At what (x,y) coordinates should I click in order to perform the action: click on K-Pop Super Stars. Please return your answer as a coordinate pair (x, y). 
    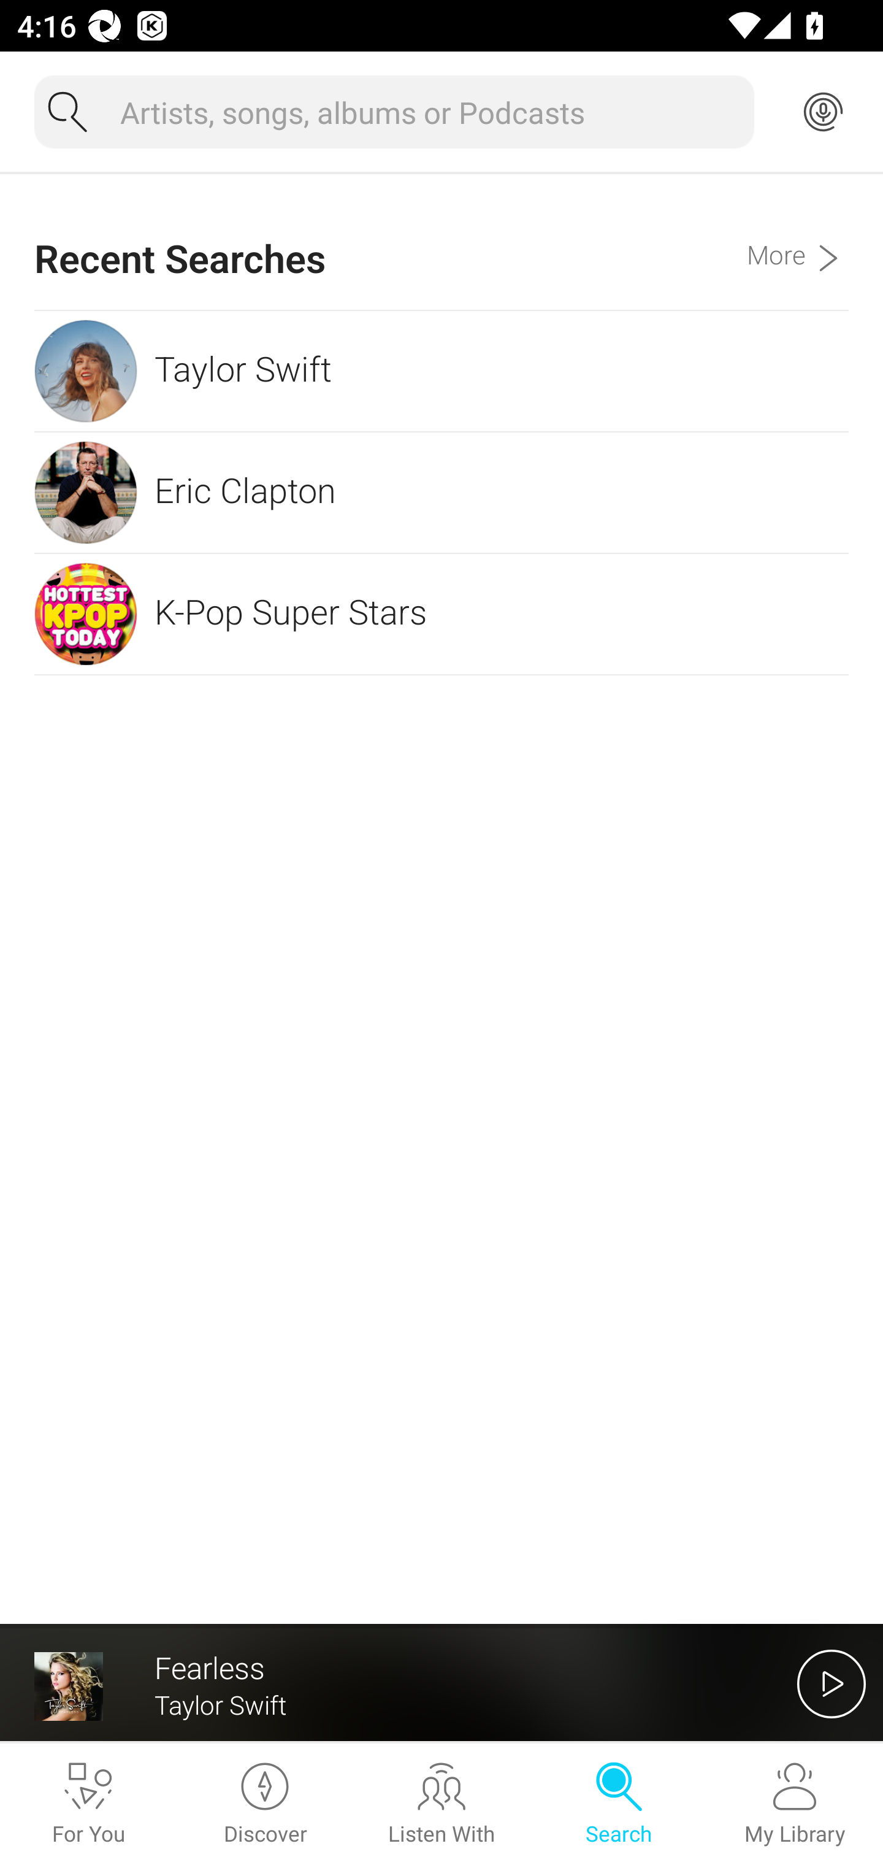
    Looking at the image, I should click on (442, 614).